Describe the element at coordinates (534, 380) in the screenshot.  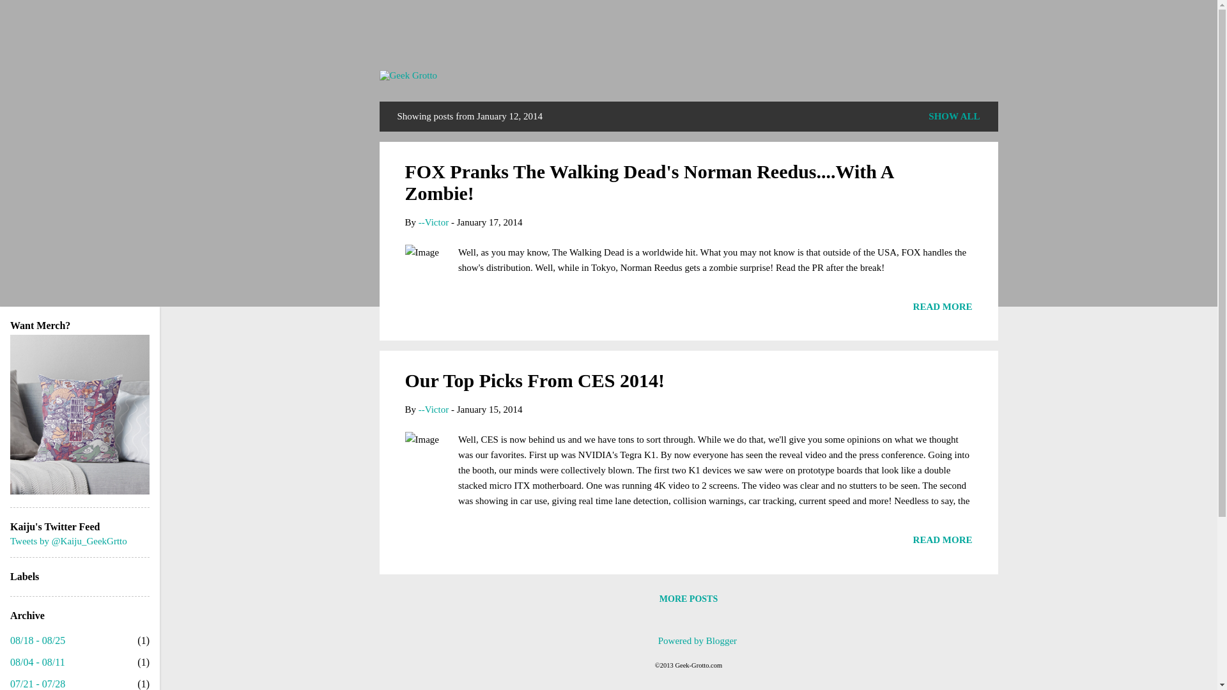
I see `Our Top Picks From CES 2014!` at that location.